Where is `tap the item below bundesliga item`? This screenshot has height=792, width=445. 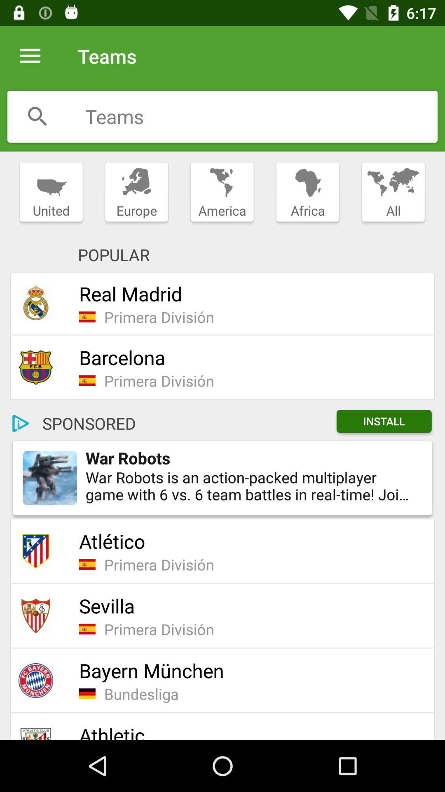
tap the item below bundesliga item is located at coordinates (251, 731).